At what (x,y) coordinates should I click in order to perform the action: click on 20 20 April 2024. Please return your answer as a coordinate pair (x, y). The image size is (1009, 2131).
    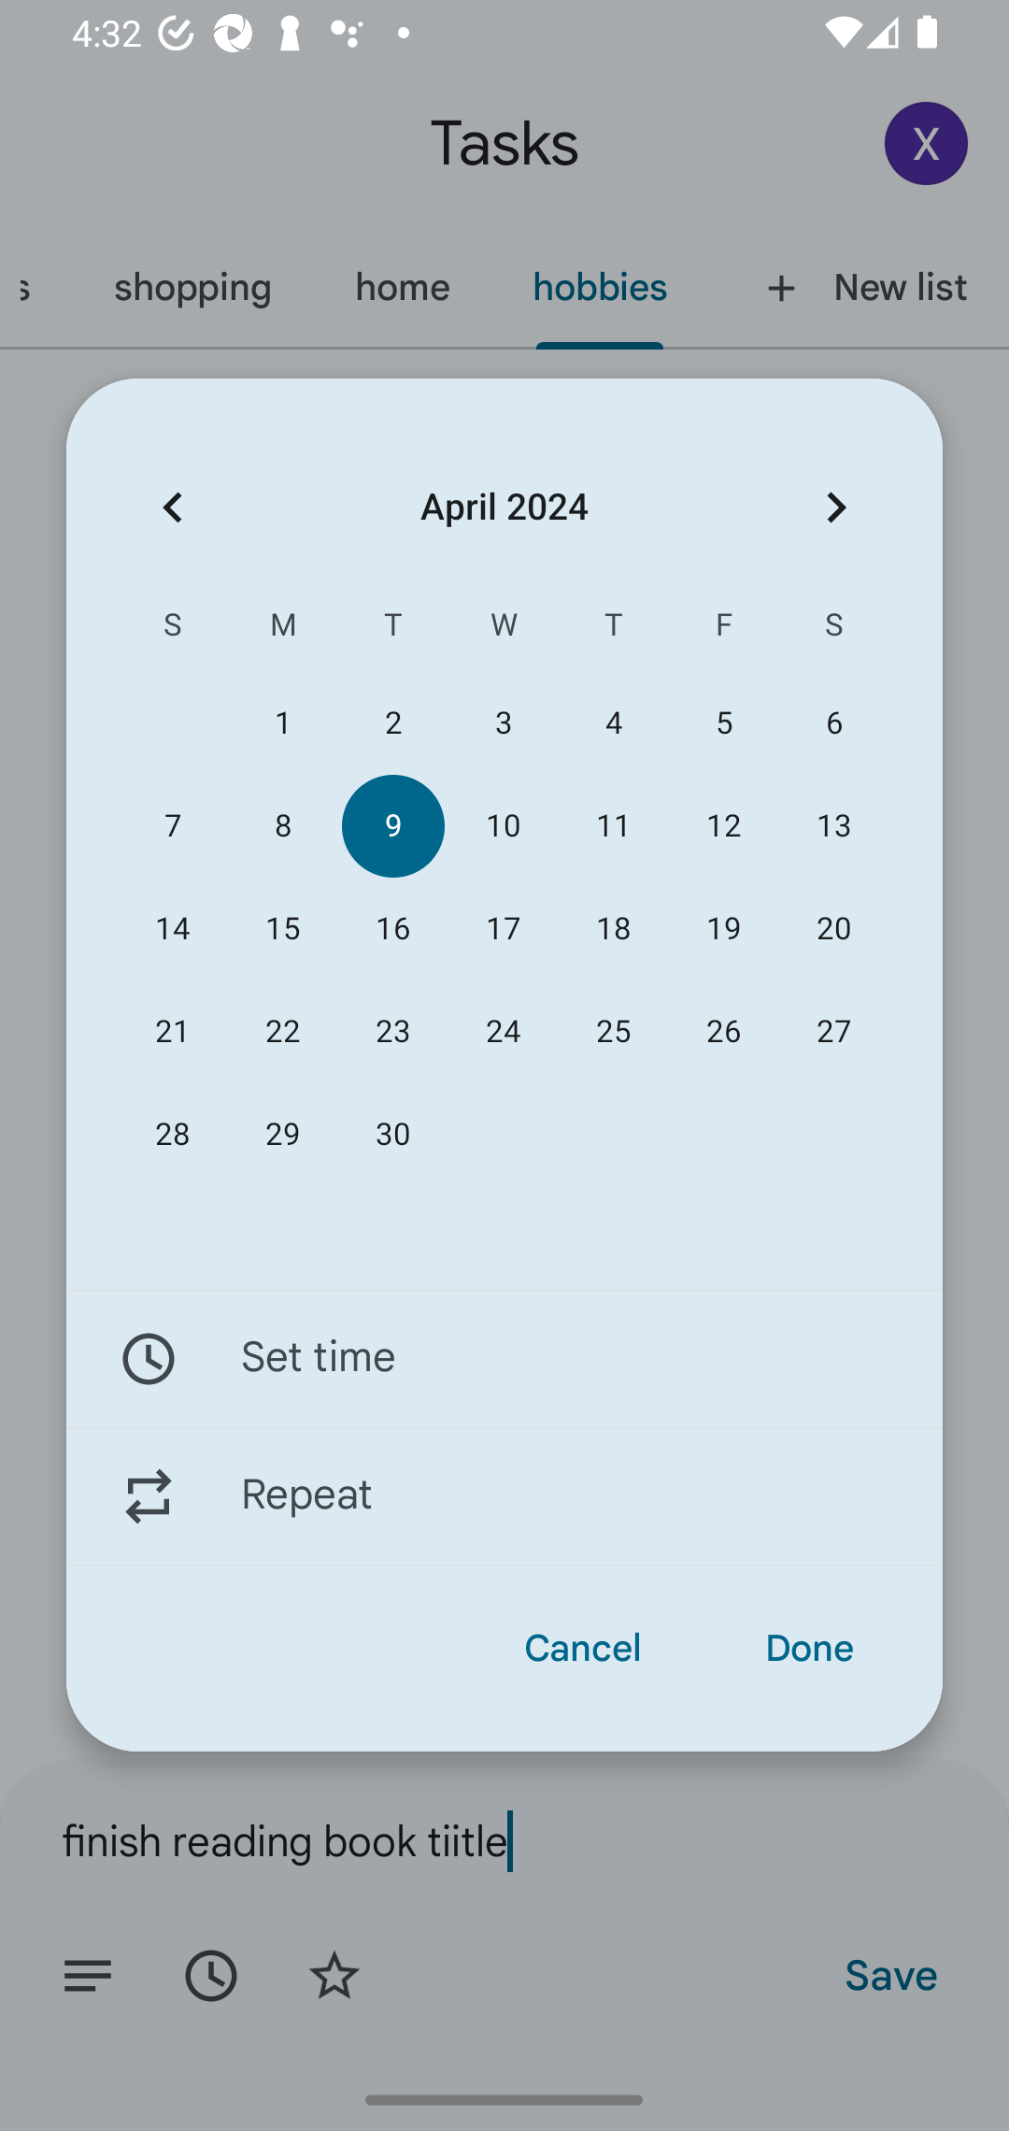
    Looking at the image, I should click on (833, 929).